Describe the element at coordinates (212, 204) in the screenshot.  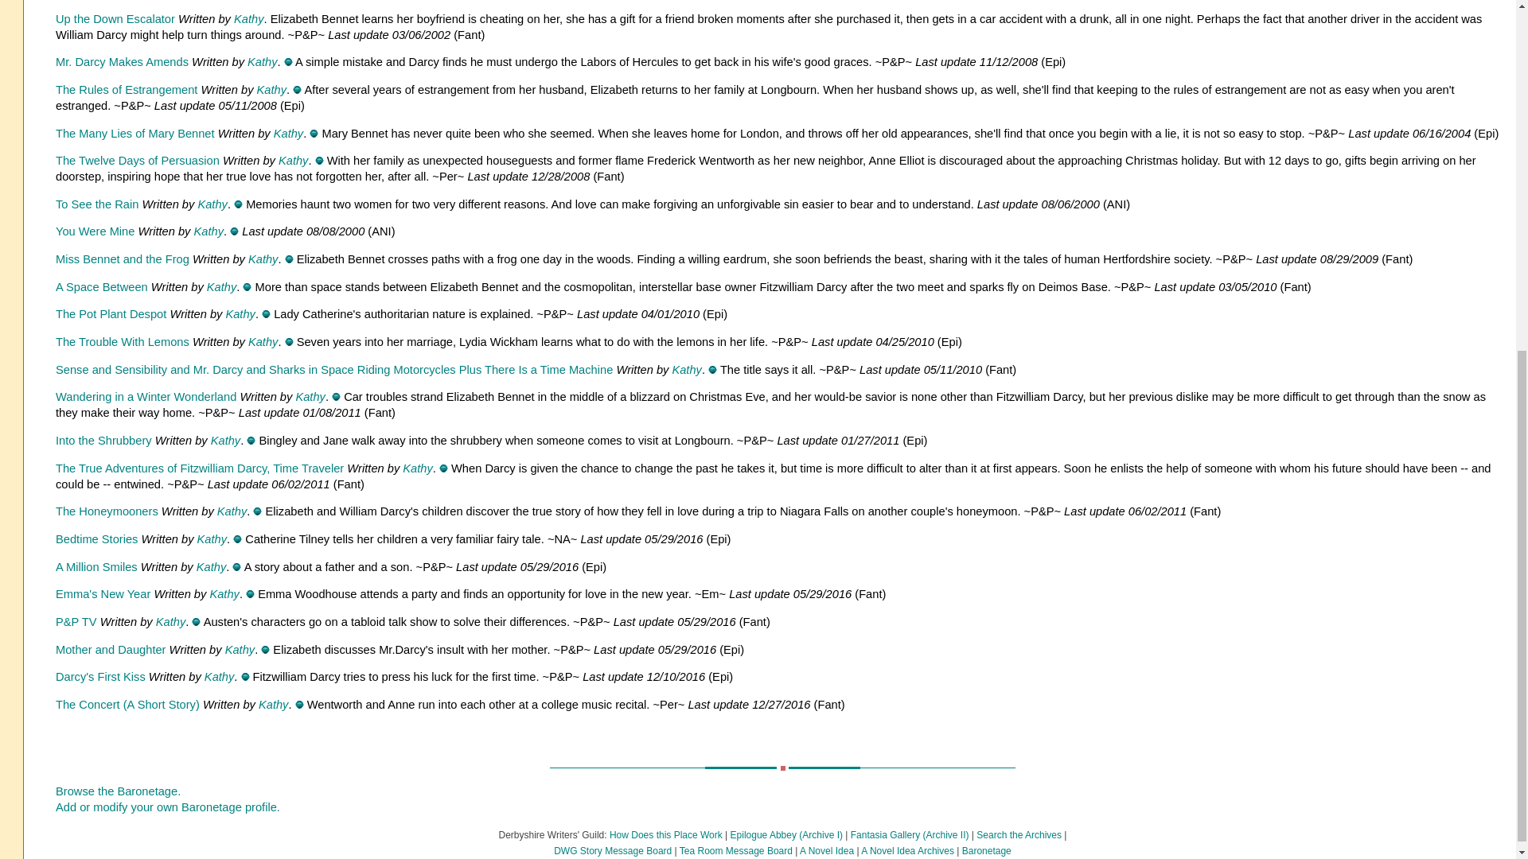
I see `Kathy` at that location.